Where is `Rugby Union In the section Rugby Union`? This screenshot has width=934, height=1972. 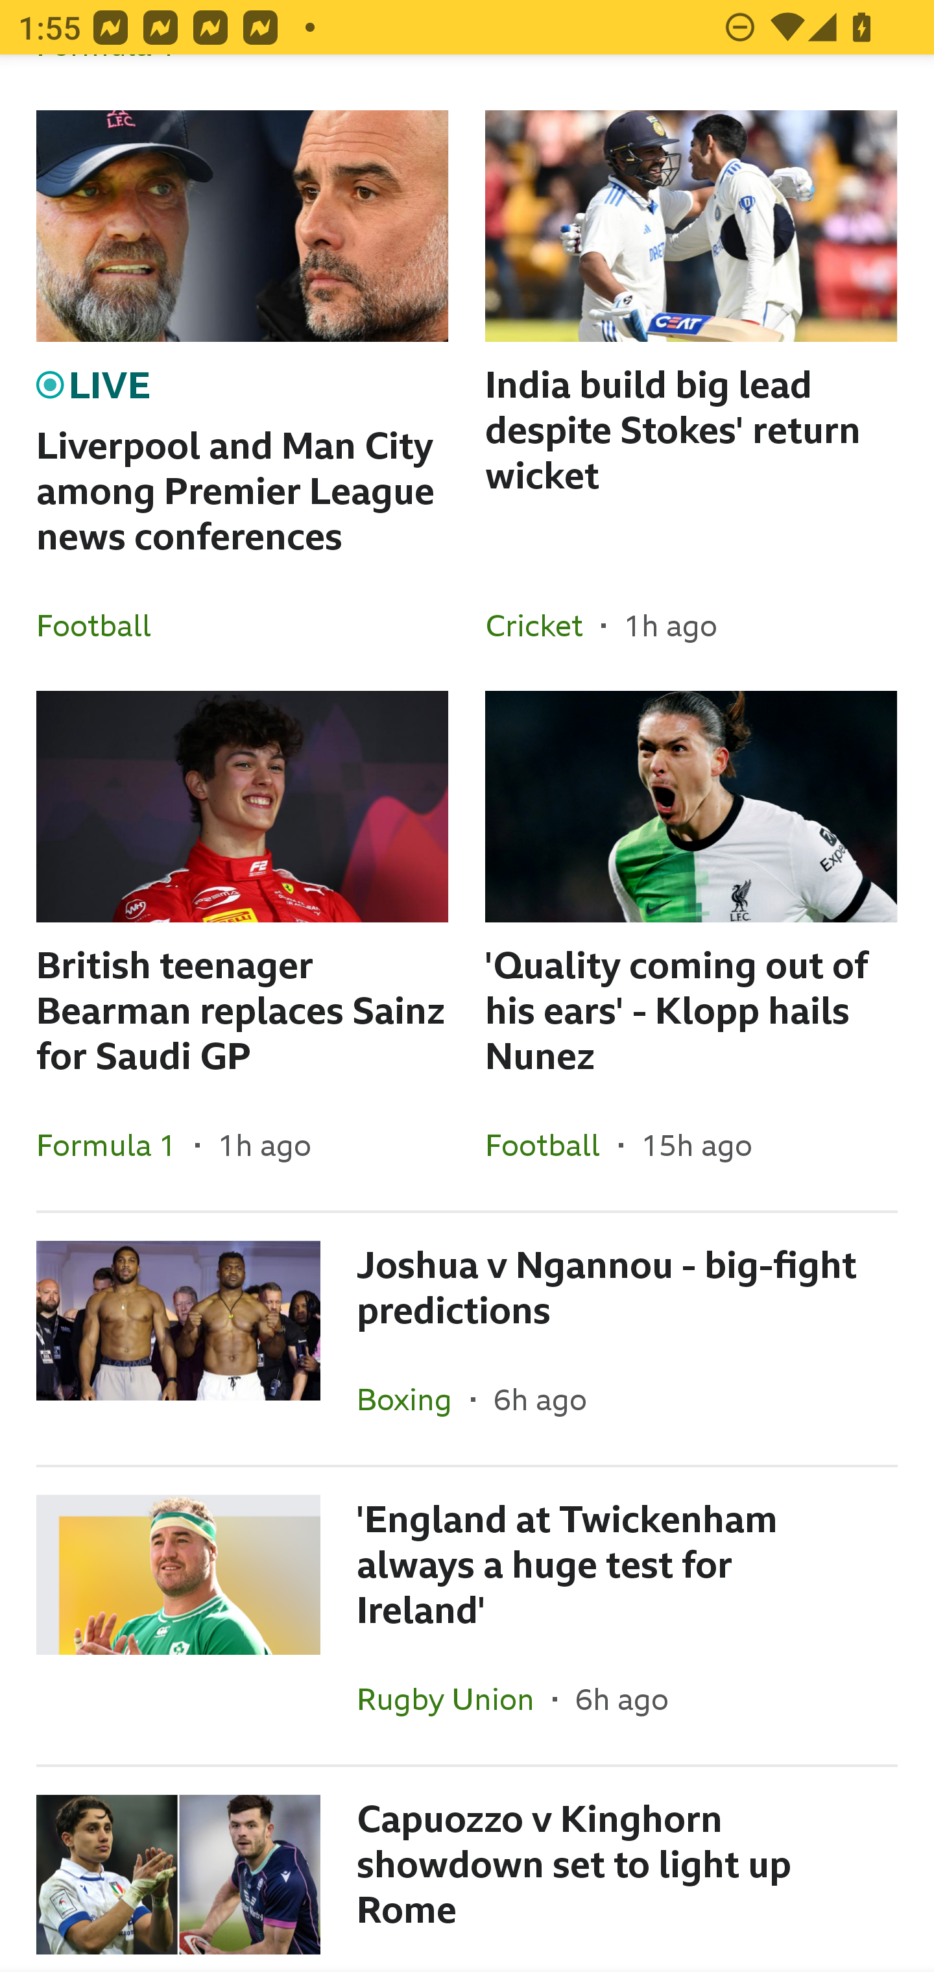
Rugby Union In the section Rugby Union is located at coordinates (455, 1698).